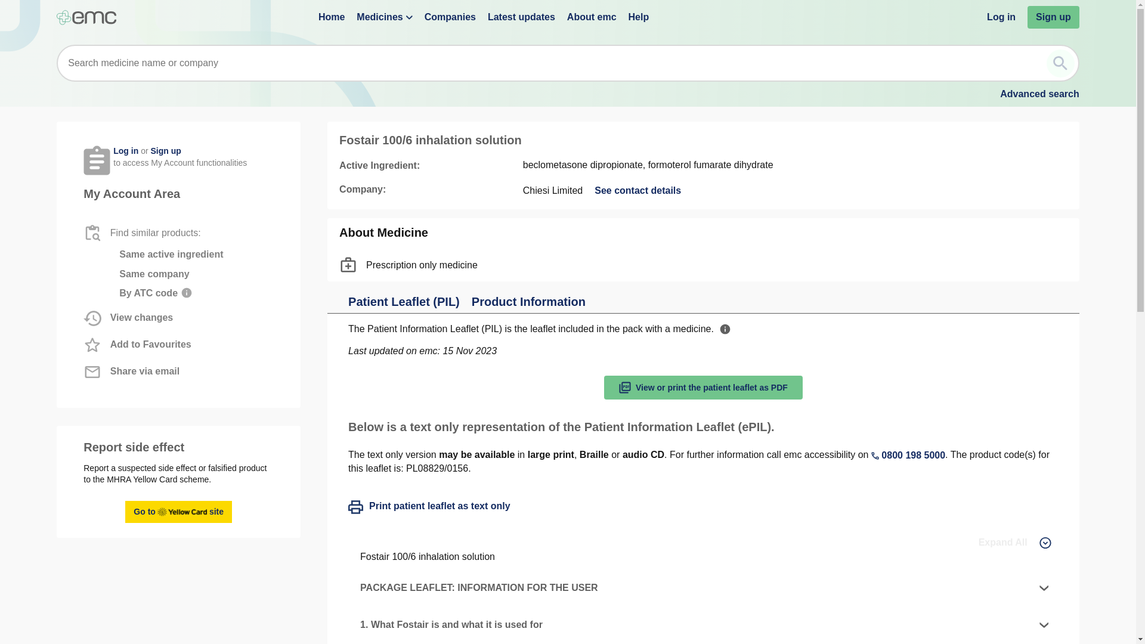 This screenshot has height=644, width=1145. Describe the element at coordinates (429, 507) in the screenshot. I see `Print patient leaflet as text only` at that location.